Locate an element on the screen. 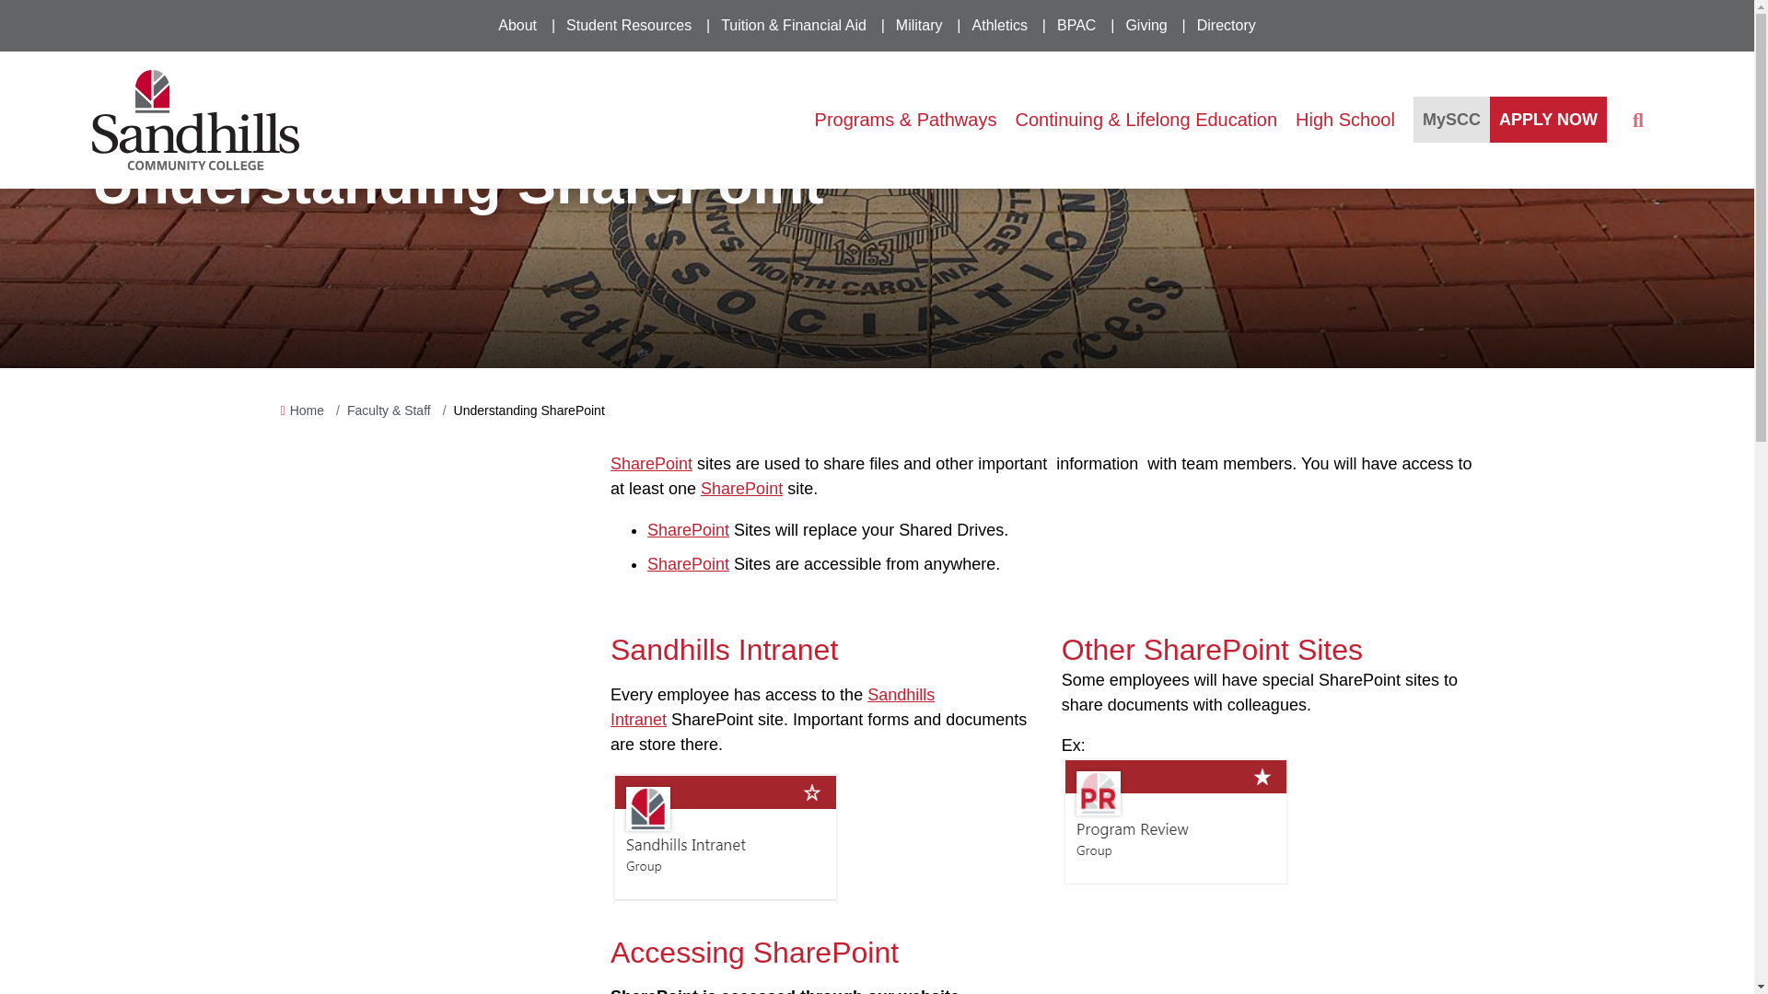  Home is located at coordinates (306, 410).